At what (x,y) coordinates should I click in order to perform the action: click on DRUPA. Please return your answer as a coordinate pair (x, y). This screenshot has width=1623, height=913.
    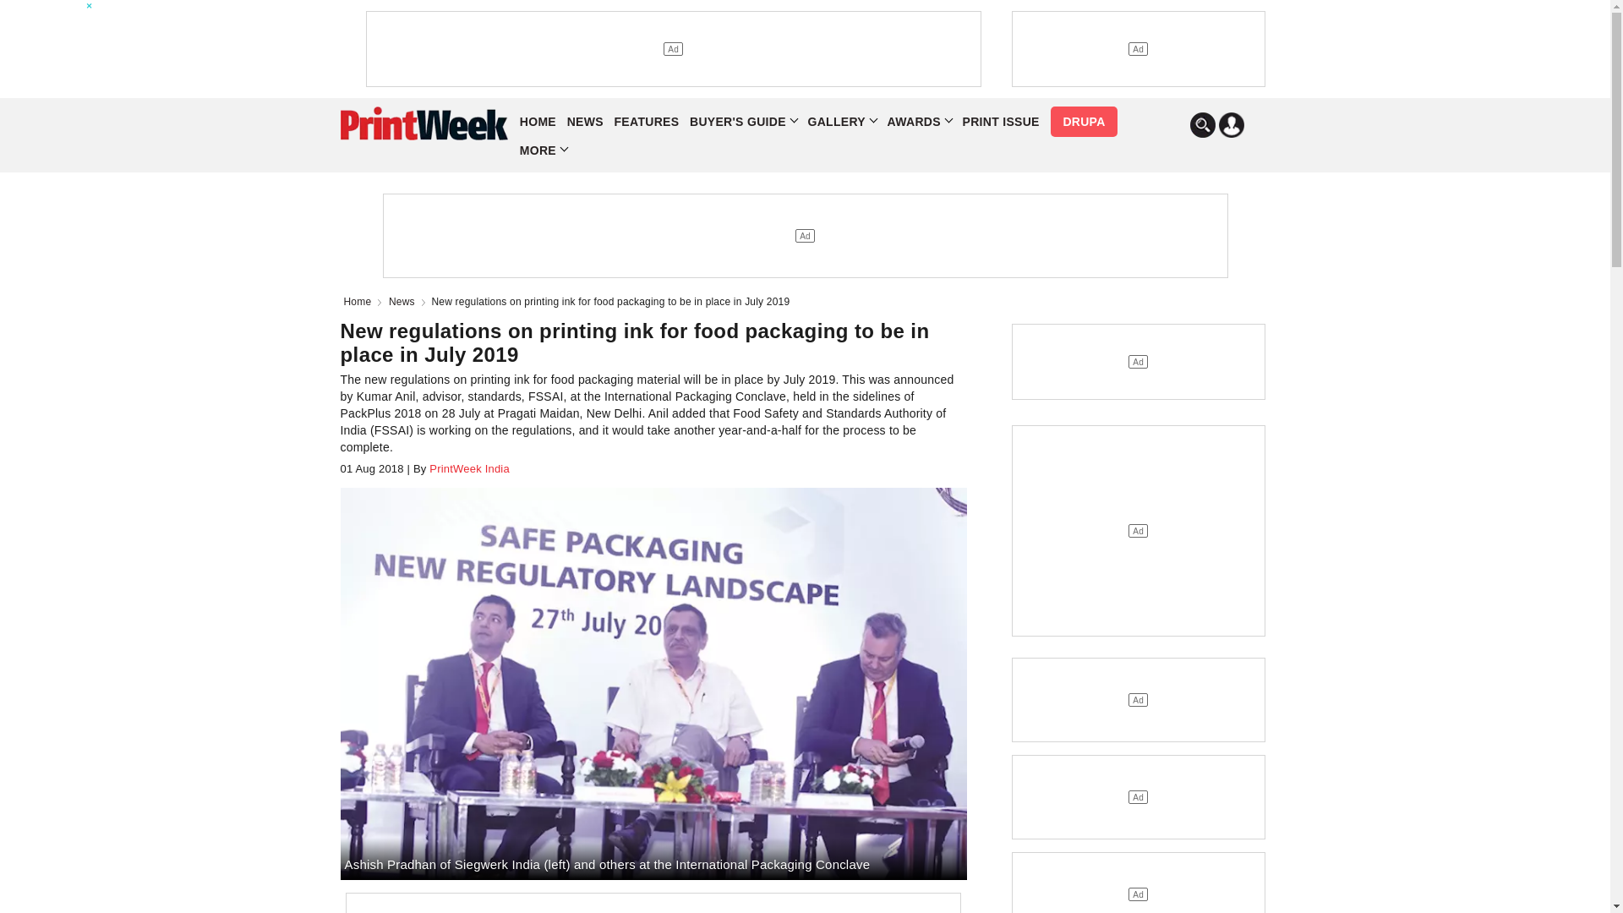
    Looking at the image, I should click on (1083, 122).